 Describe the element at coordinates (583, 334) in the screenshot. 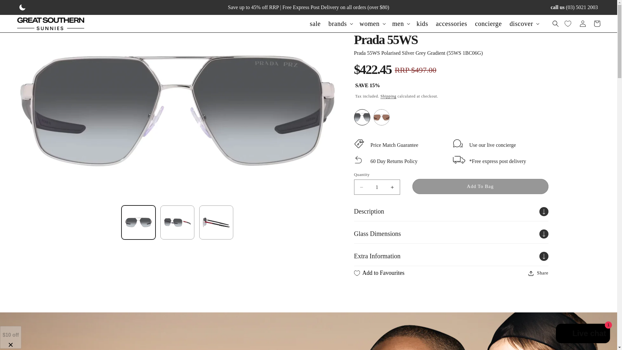

I see `Shopify online store chat` at that location.